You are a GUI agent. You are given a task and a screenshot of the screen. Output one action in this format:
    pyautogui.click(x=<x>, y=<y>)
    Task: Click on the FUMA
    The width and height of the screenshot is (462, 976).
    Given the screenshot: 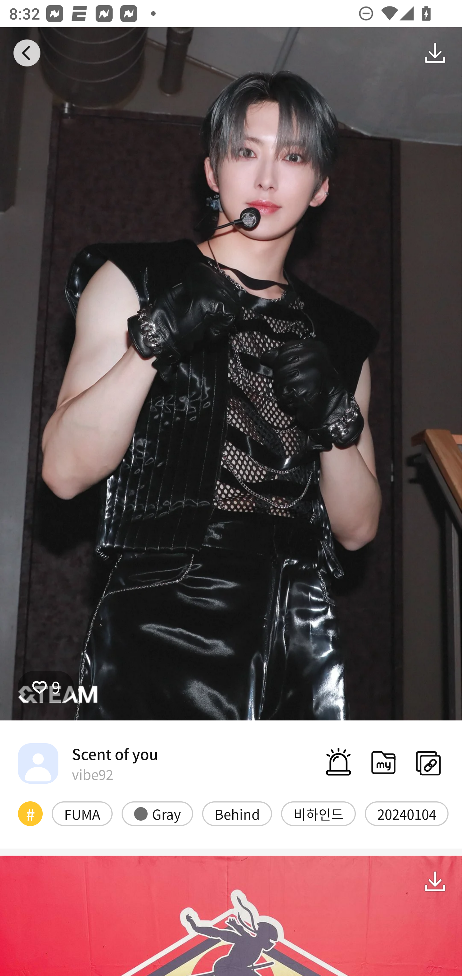 What is the action you would take?
    pyautogui.click(x=82, y=813)
    